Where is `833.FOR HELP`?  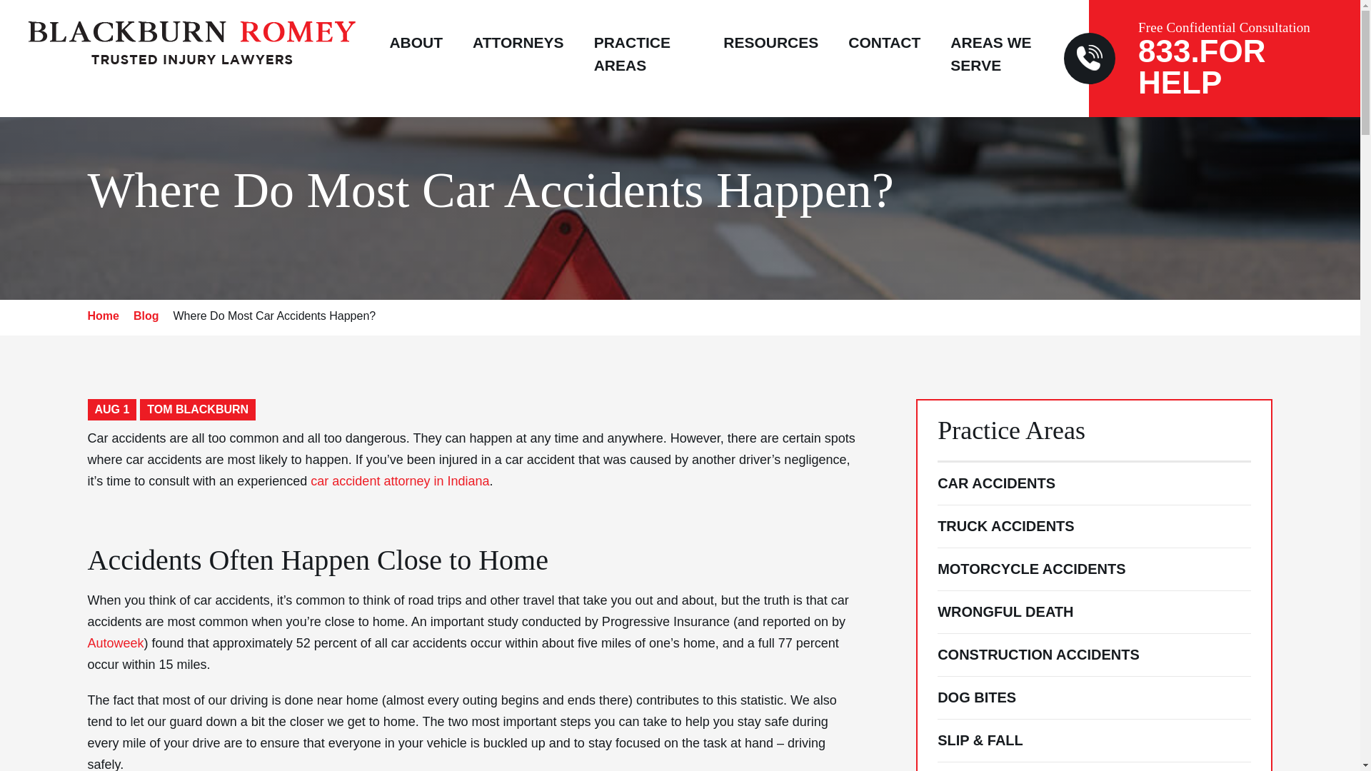 833.FOR HELP is located at coordinates (1201, 67).